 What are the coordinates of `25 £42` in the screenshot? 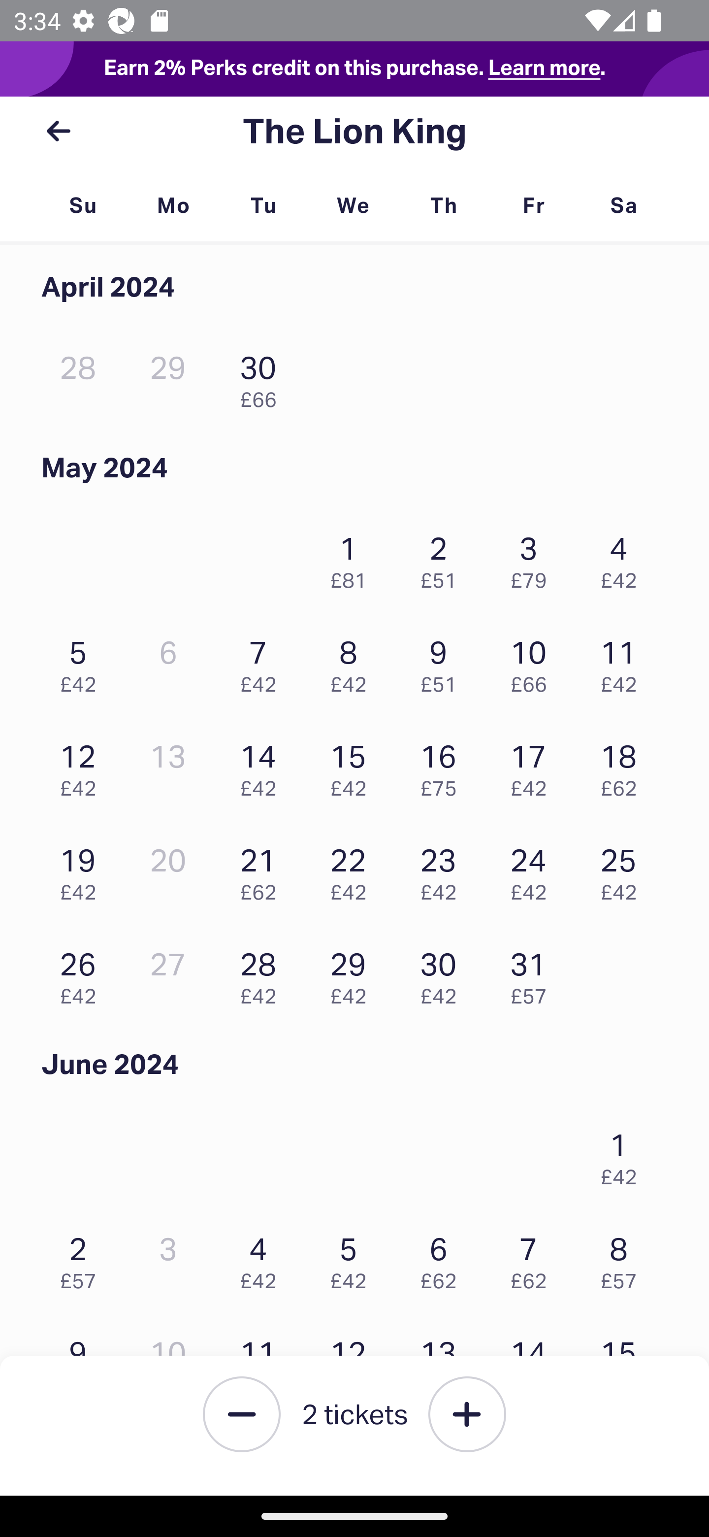 It's located at (623, 869).